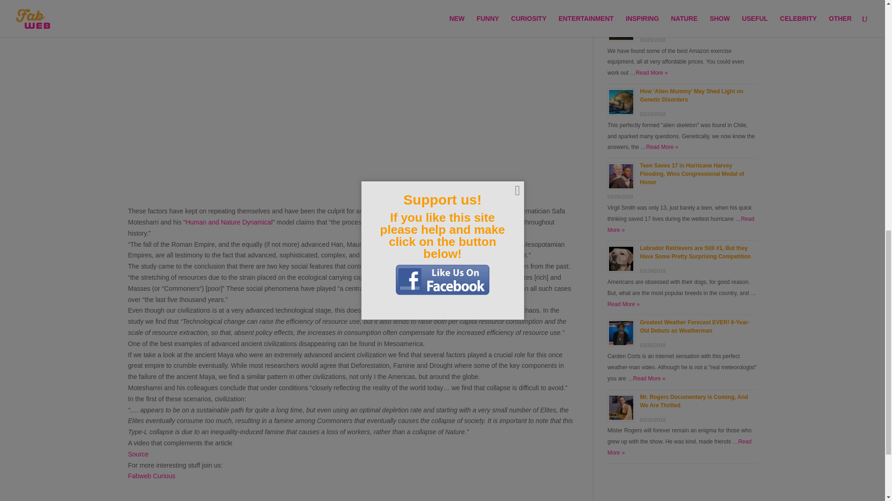 This screenshot has width=892, height=501. I want to click on Source, so click(138, 454).